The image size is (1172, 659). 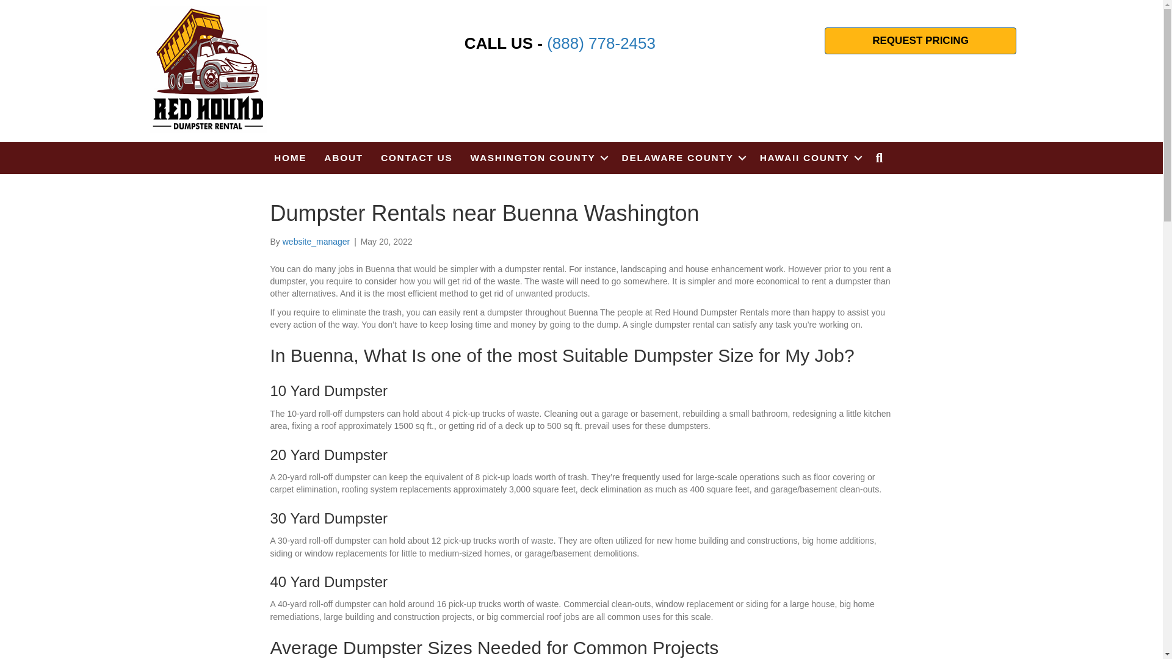 What do you see at coordinates (343, 158) in the screenshot?
I see `ABOUT` at bounding box center [343, 158].